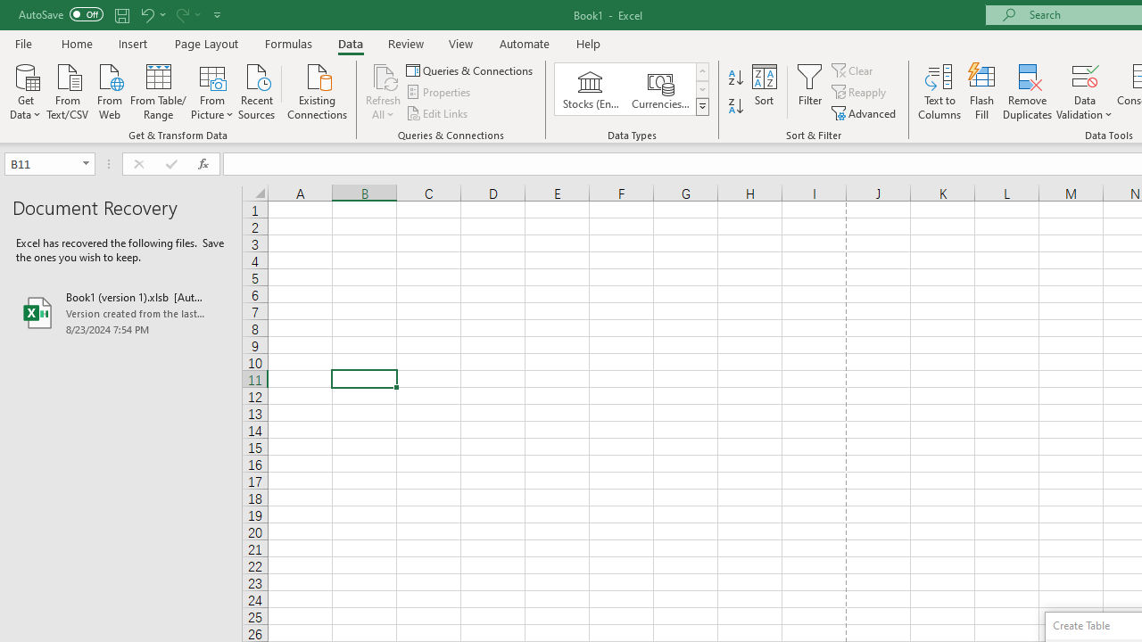 The height and width of the screenshot is (642, 1142). Describe the element at coordinates (257, 90) in the screenshot. I see `Recent Sources` at that location.